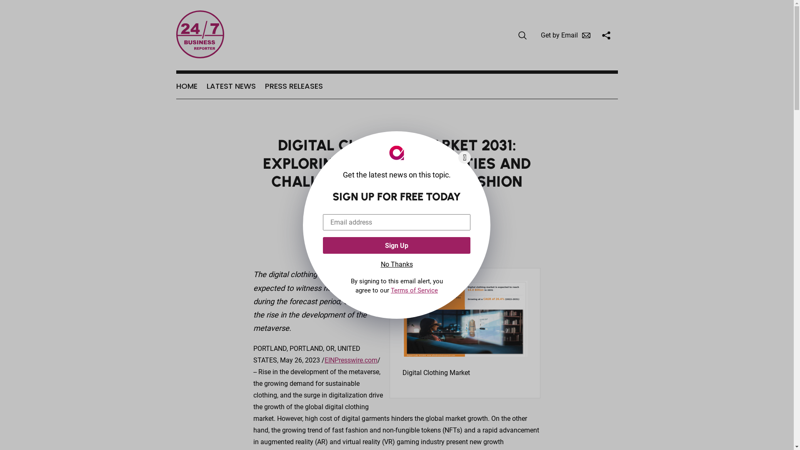  I want to click on HOME, so click(187, 86).